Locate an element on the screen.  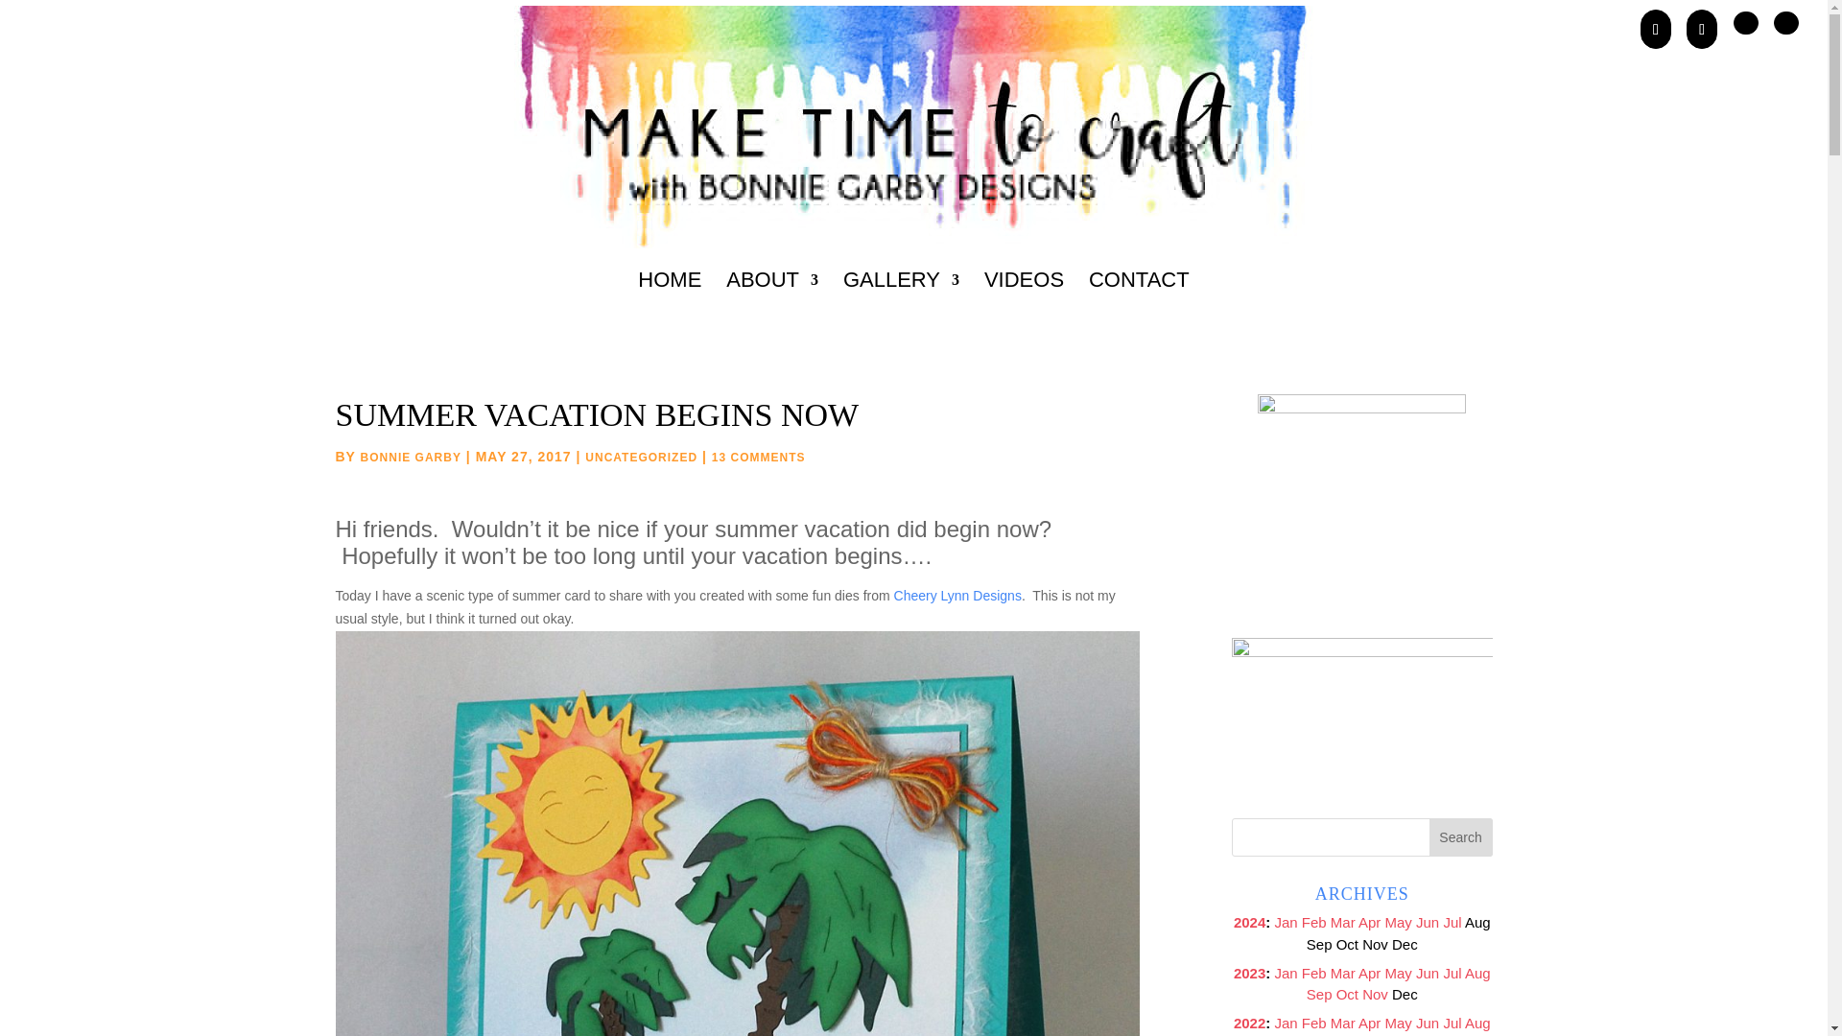
UNCATEGORIZED is located at coordinates (641, 457).